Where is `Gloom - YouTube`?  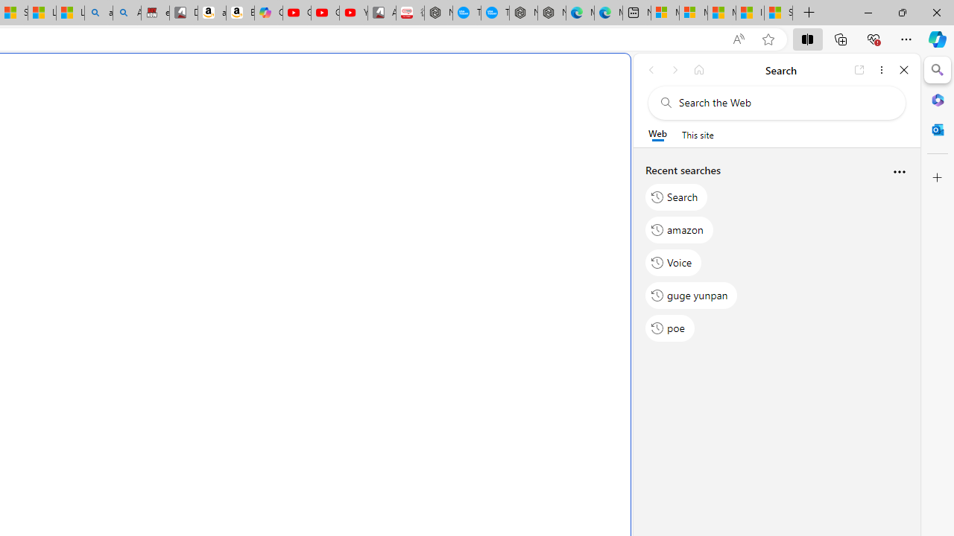
Gloom - YouTube is located at coordinates (325, 13).